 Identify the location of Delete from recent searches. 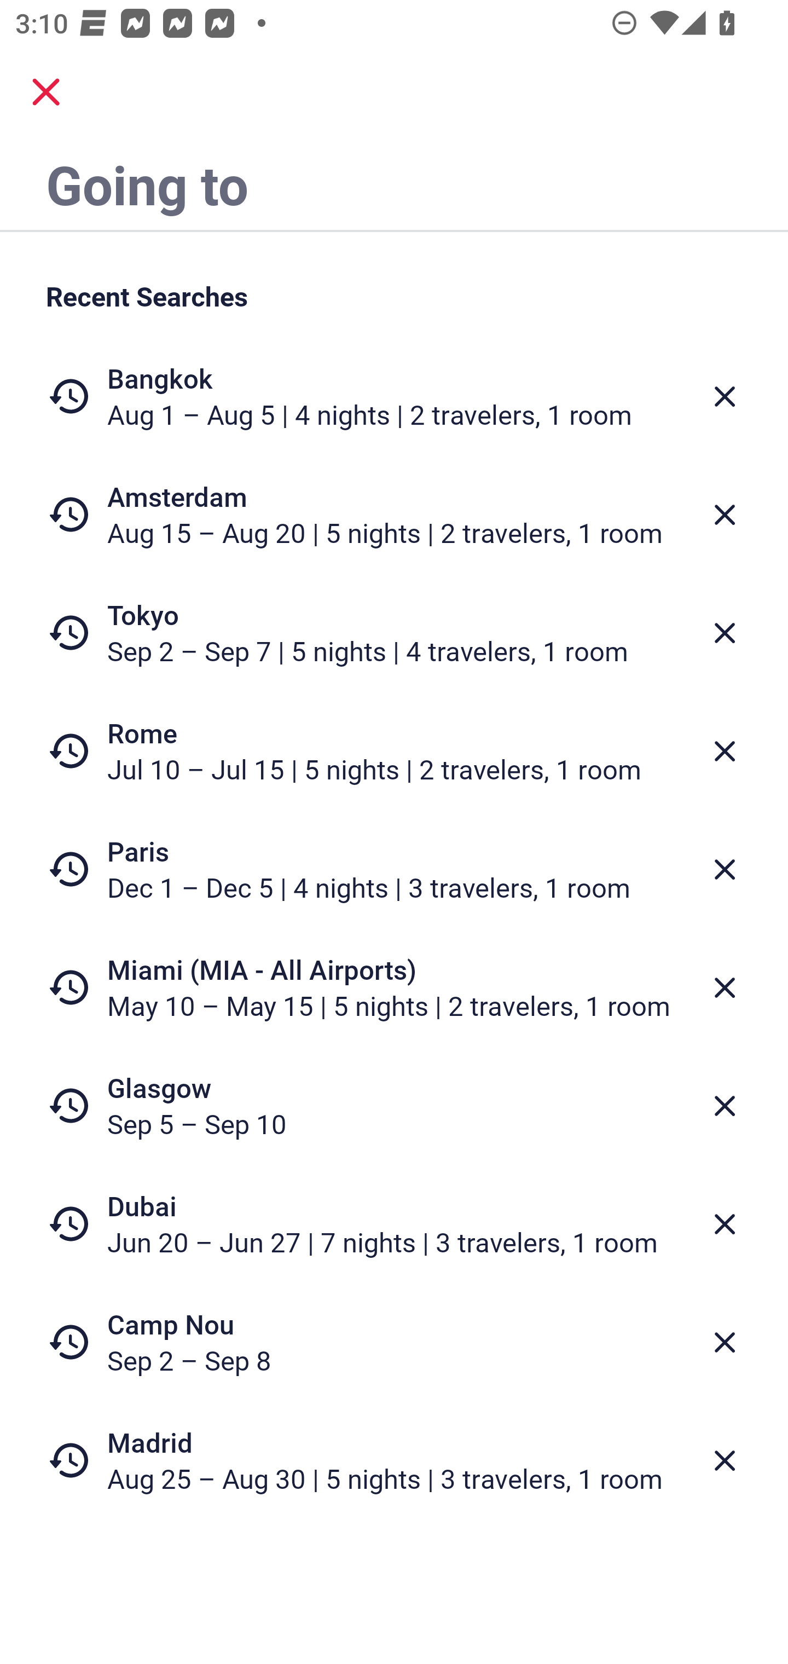
(725, 1224).